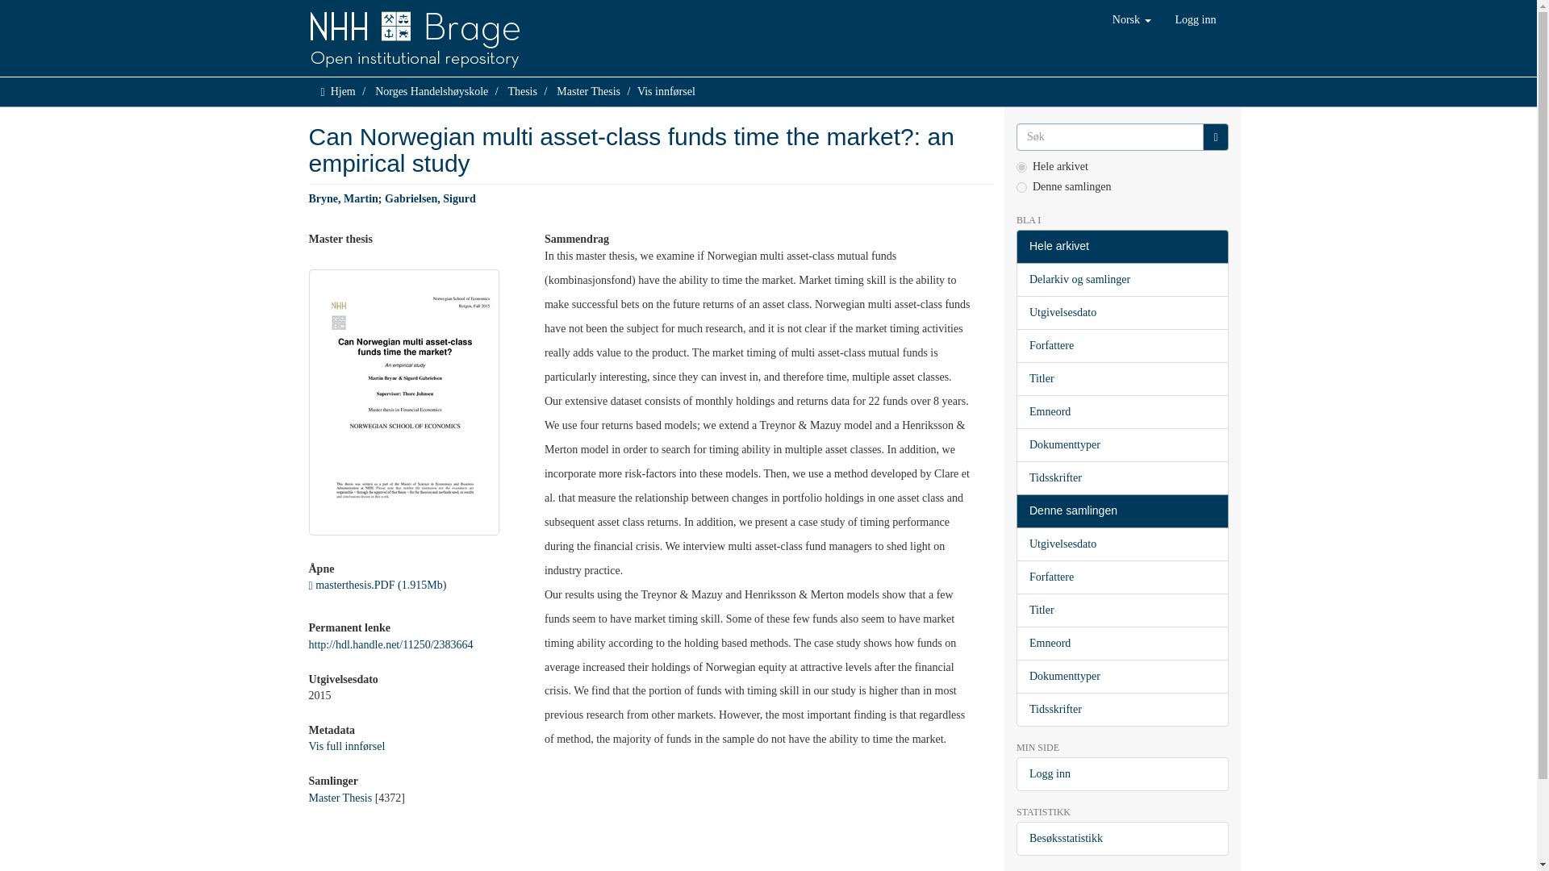  I want to click on Hele arkivet, so click(1121, 247).